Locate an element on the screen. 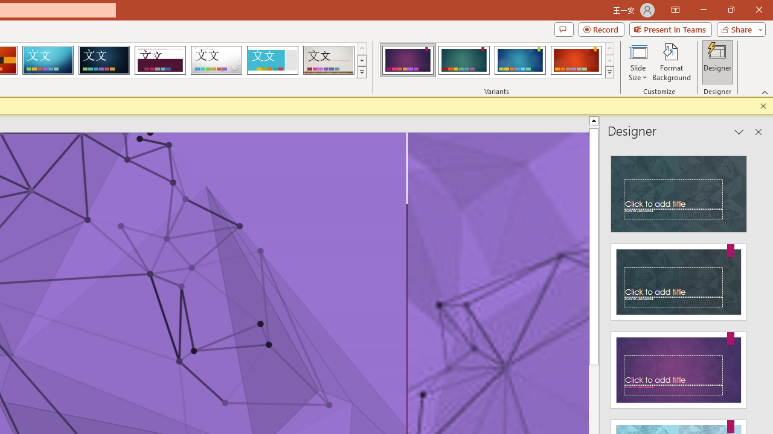 This screenshot has height=434, width=773. Themes is located at coordinates (361, 72).